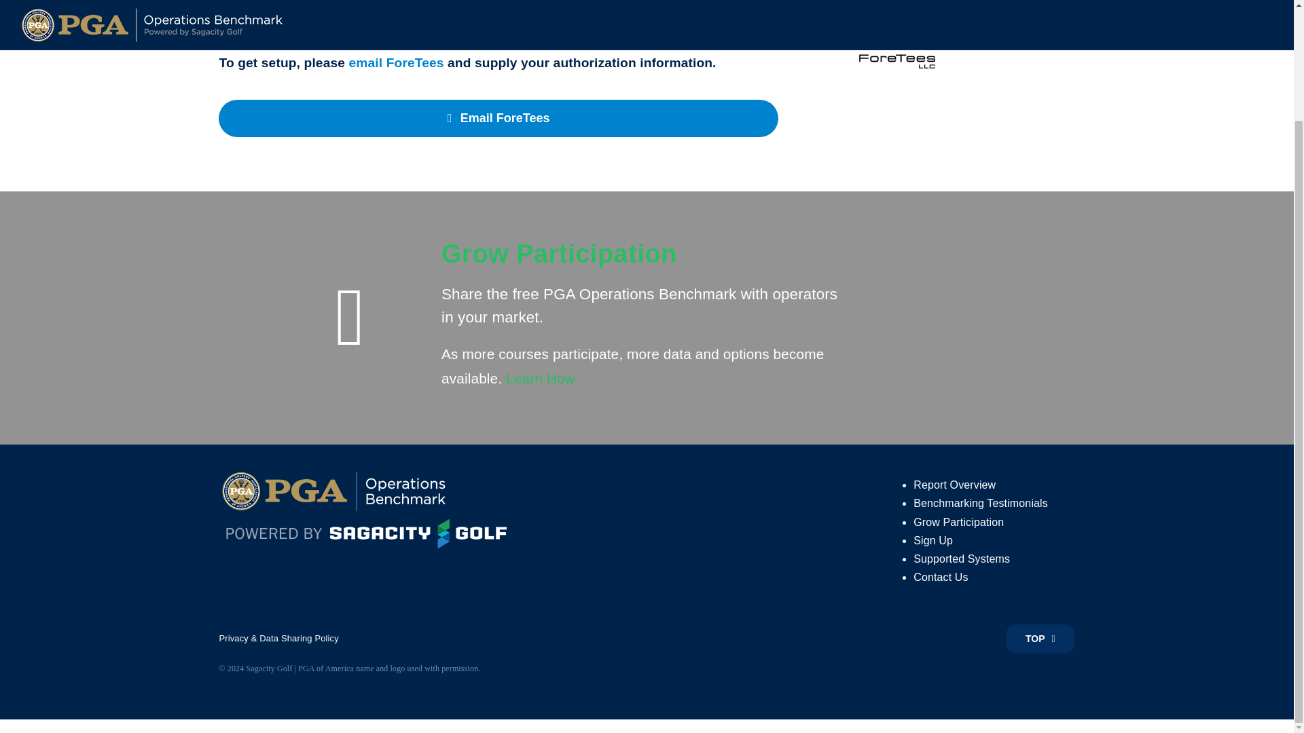 This screenshot has height=733, width=1304. I want to click on email ForeTees, so click(397, 62).